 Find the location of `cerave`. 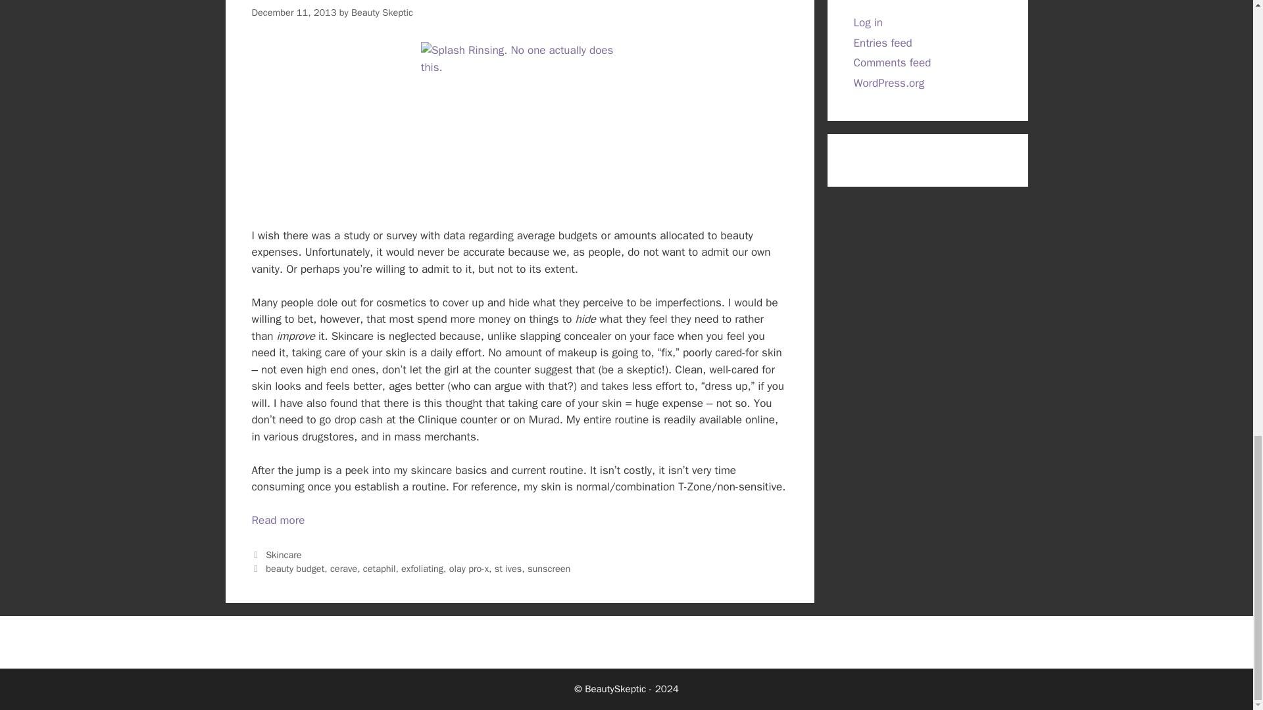

cerave is located at coordinates (343, 568).